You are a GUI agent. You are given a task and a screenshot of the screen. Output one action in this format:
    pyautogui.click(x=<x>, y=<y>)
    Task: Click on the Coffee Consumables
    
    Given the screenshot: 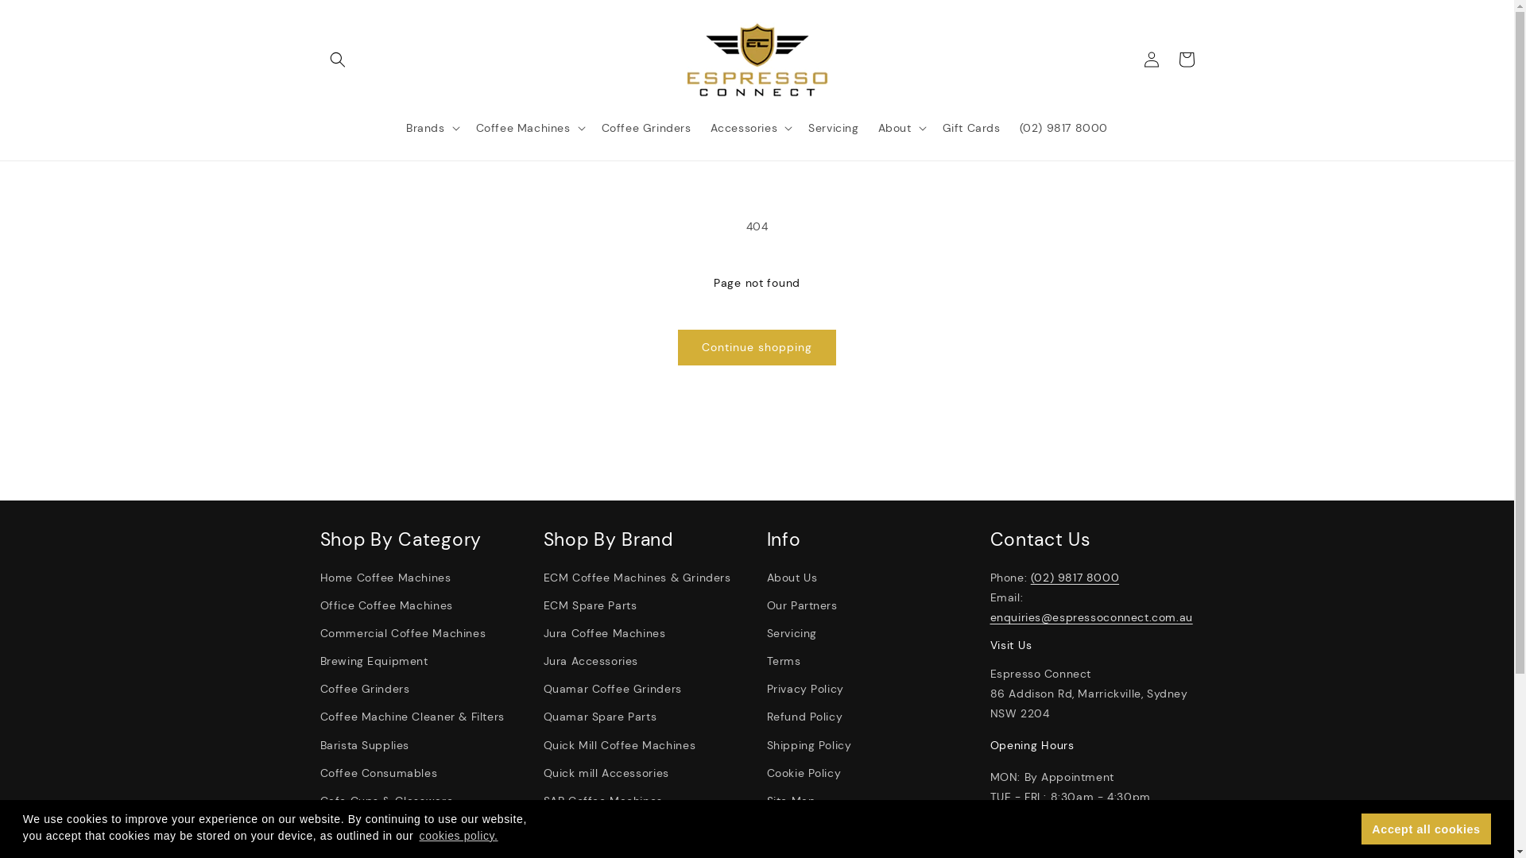 What is the action you would take?
    pyautogui.click(x=378, y=774)
    